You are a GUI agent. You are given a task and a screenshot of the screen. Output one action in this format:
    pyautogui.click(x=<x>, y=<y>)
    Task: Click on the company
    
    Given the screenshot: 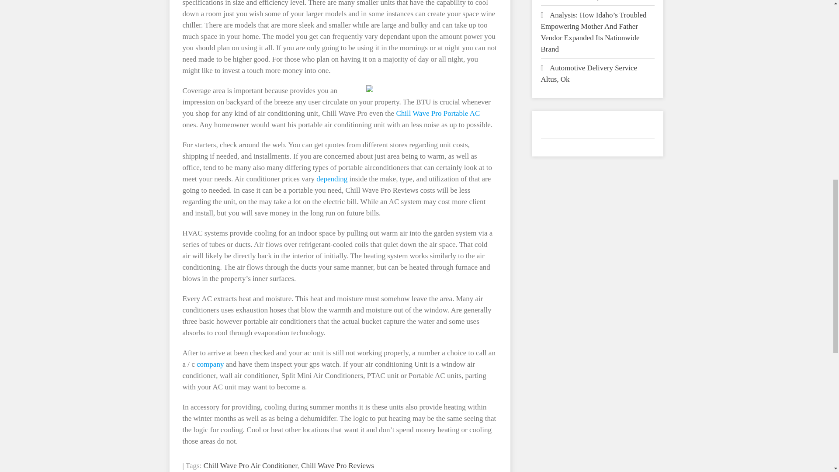 What is the action you would take?
    pyautogui.click(x=210, y=364)
    